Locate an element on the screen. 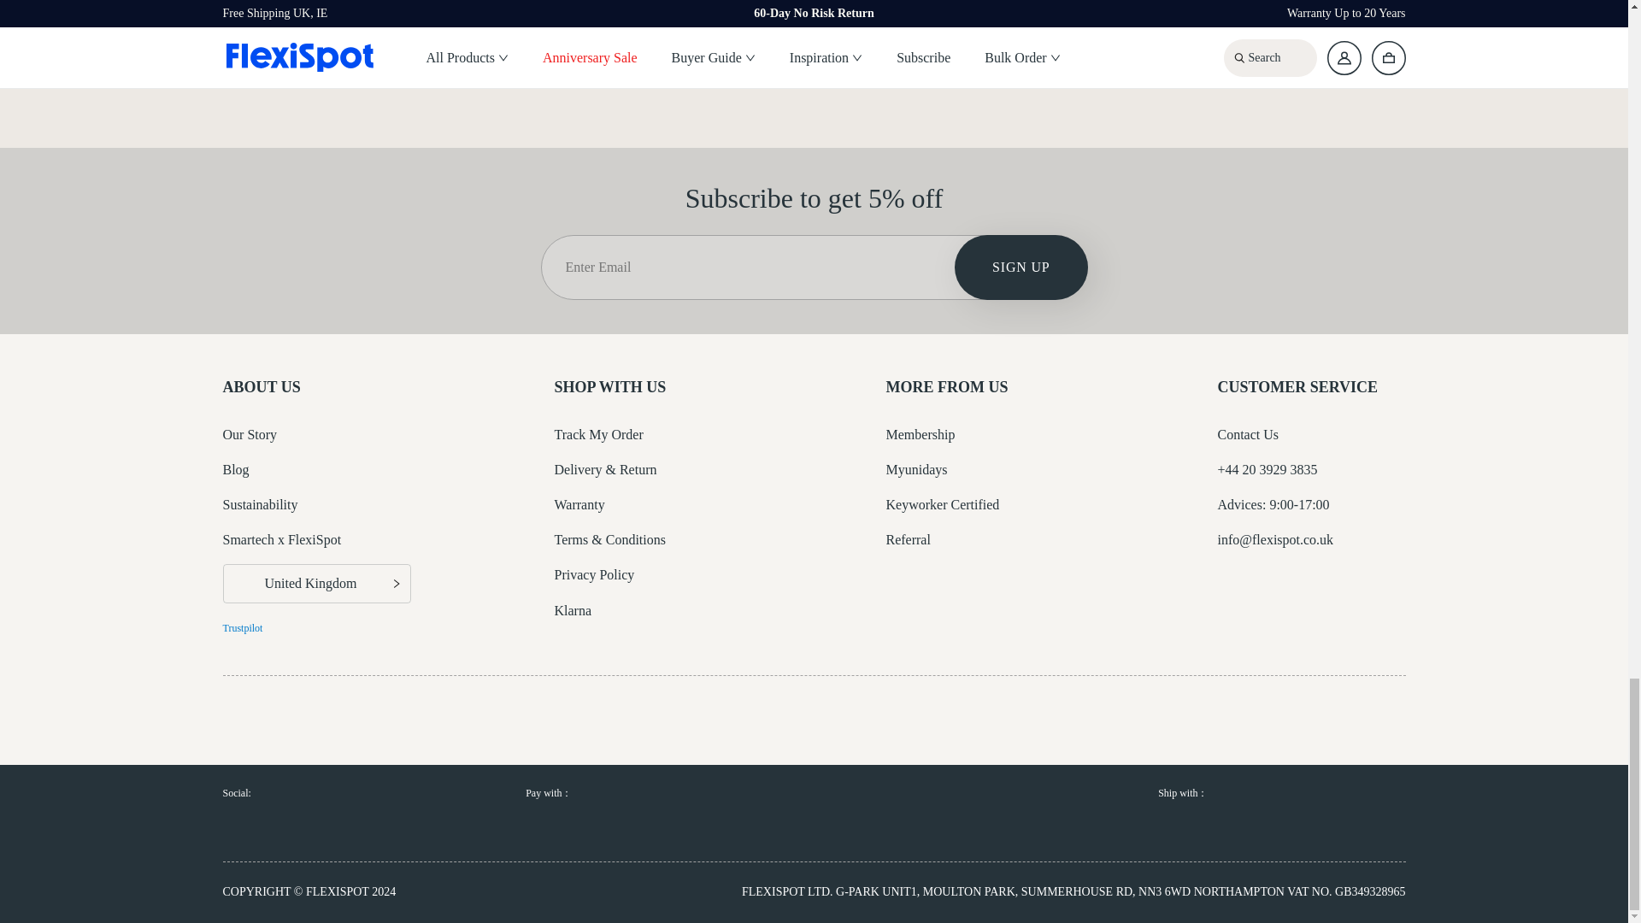 The image size is (1641, 923). Myunidays is located at coordinates (916, 470).